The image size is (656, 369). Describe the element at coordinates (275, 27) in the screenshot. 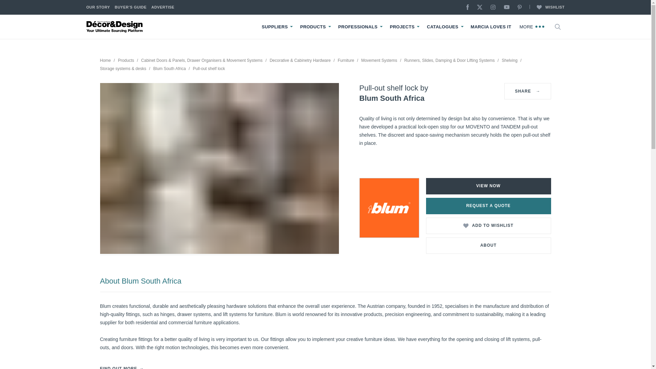

I see `SUPPLIERS` at that location.